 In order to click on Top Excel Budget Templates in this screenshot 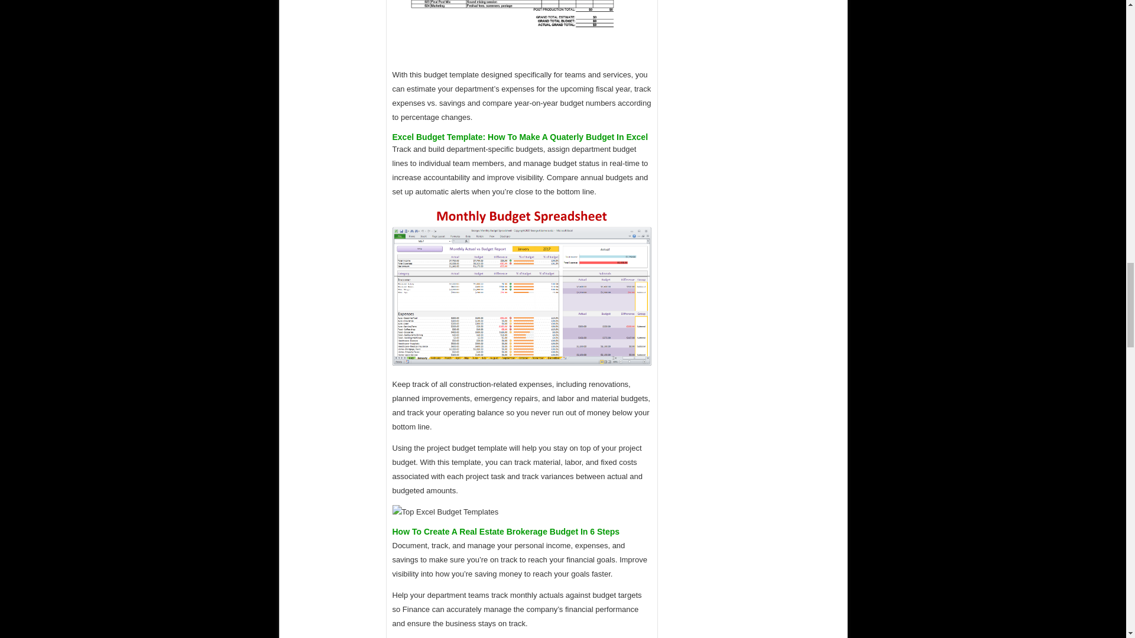, I will do `click(522, 286)`.